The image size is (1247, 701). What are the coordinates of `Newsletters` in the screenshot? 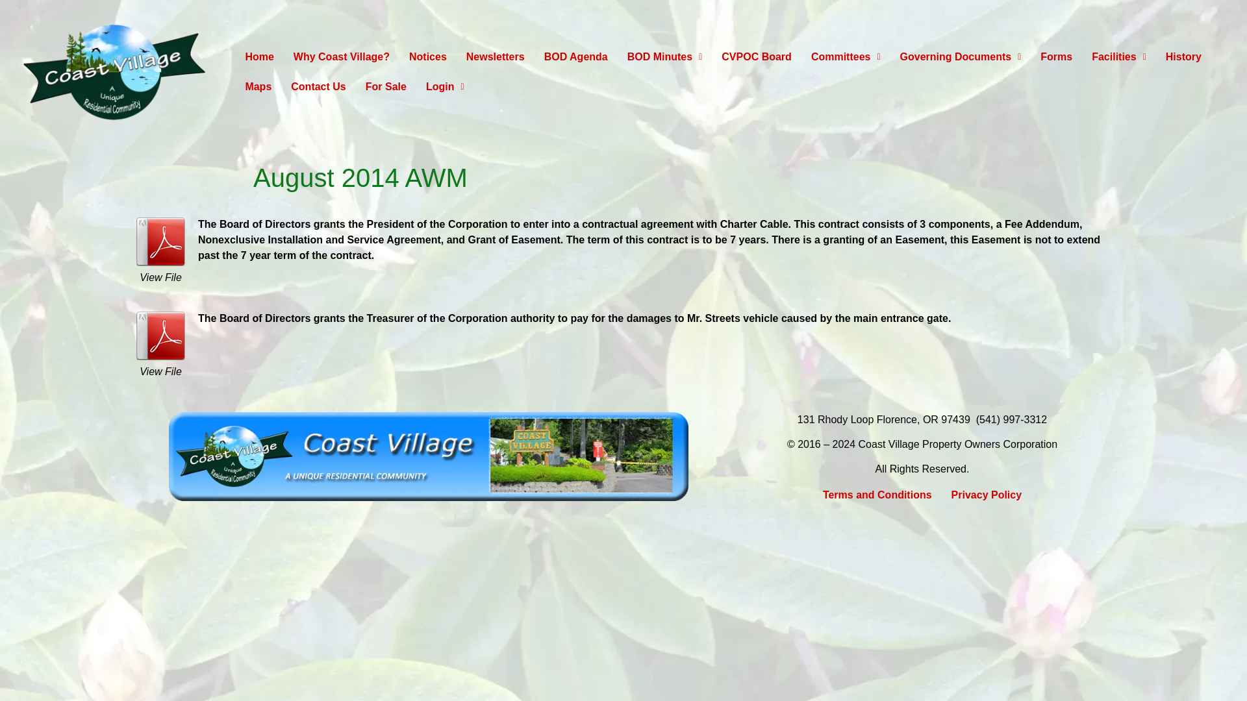 It's located at (639, 162).